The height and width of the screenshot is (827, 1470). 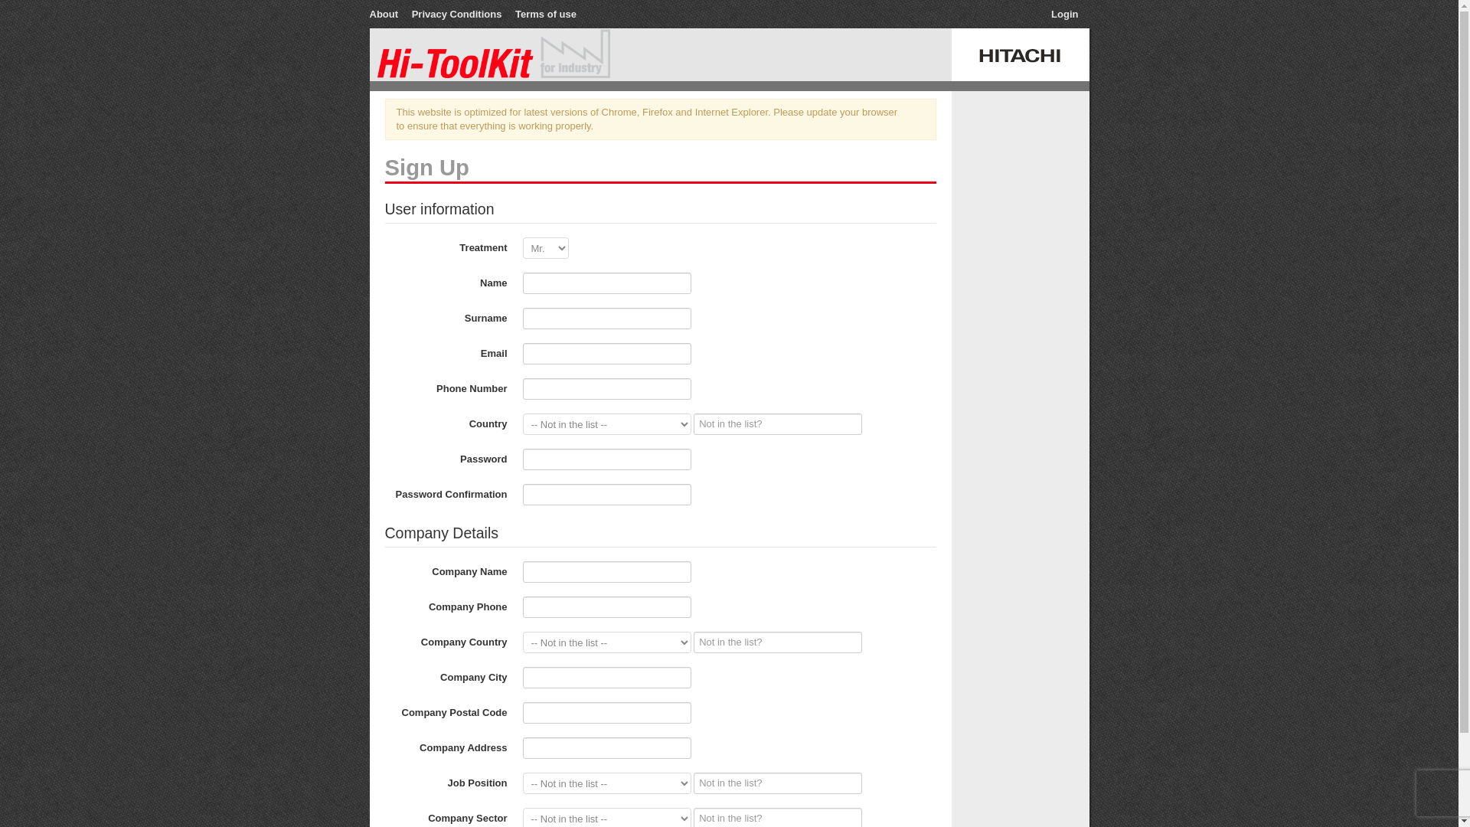 What do you see at coordinates (458, 14) in the screenshot?
I see `Privacy Conditions` at bounding box center [458, 14].